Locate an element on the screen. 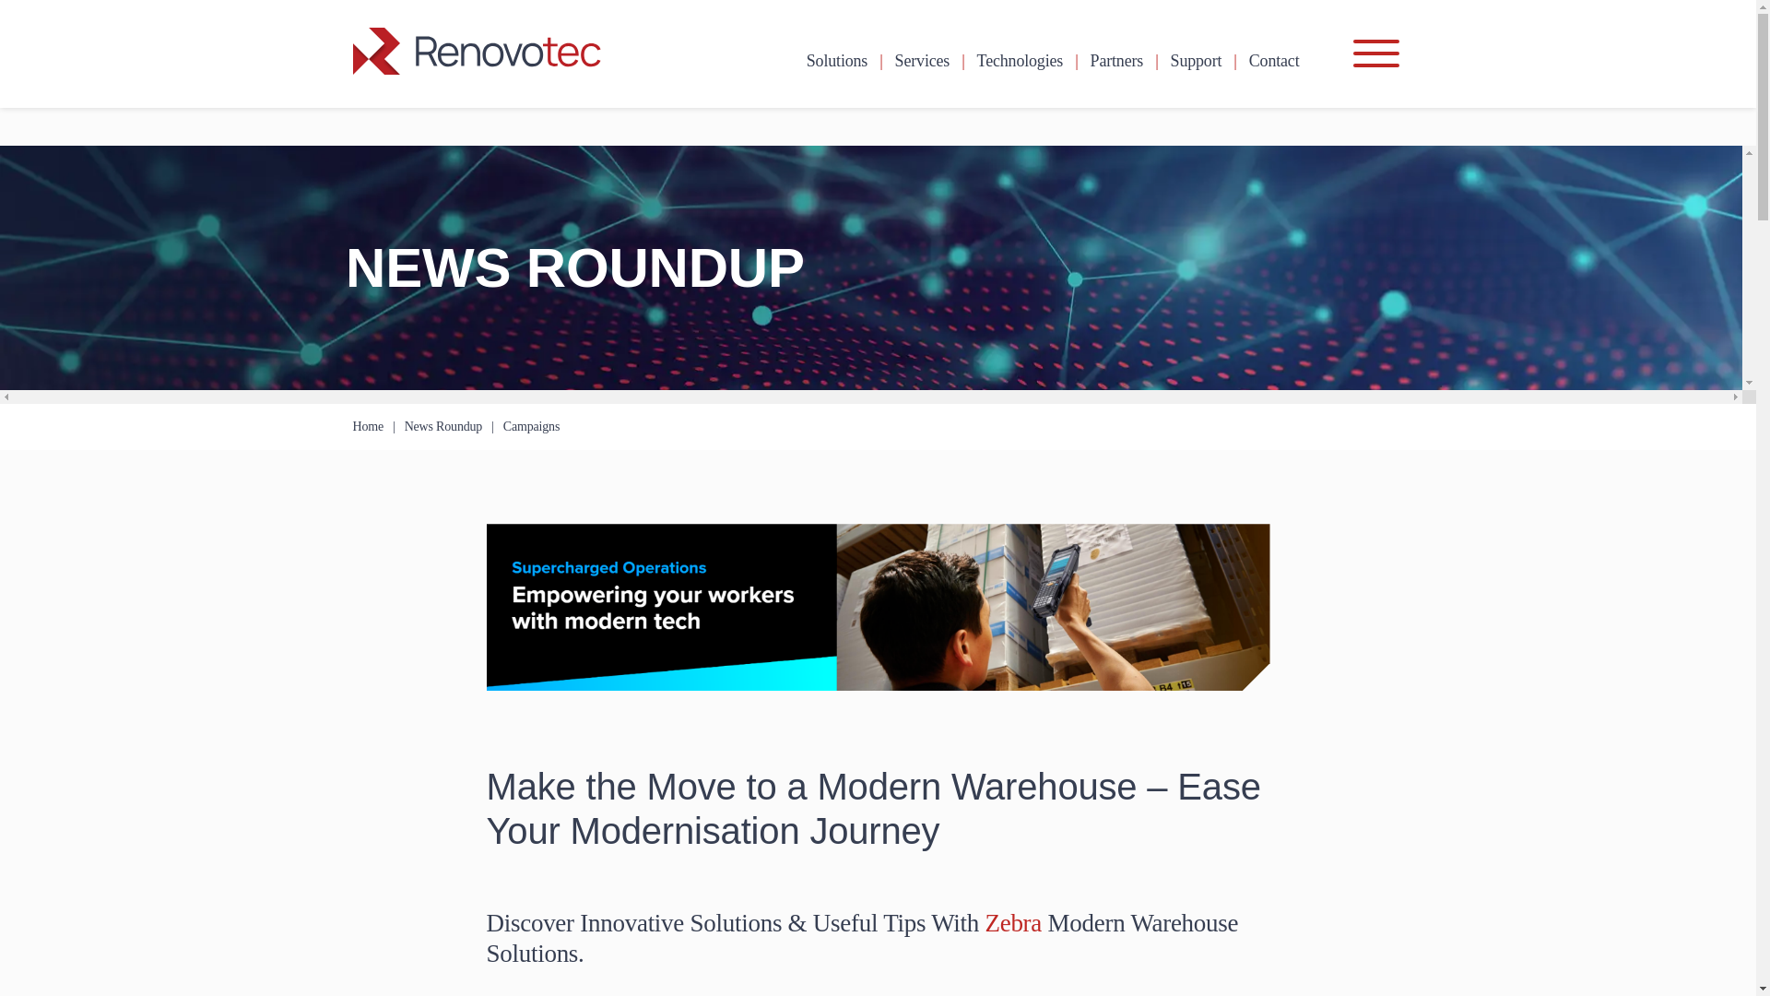 The width and height of the screenshot is (1770, 996). Read more is located at coordinates (1204, 9).